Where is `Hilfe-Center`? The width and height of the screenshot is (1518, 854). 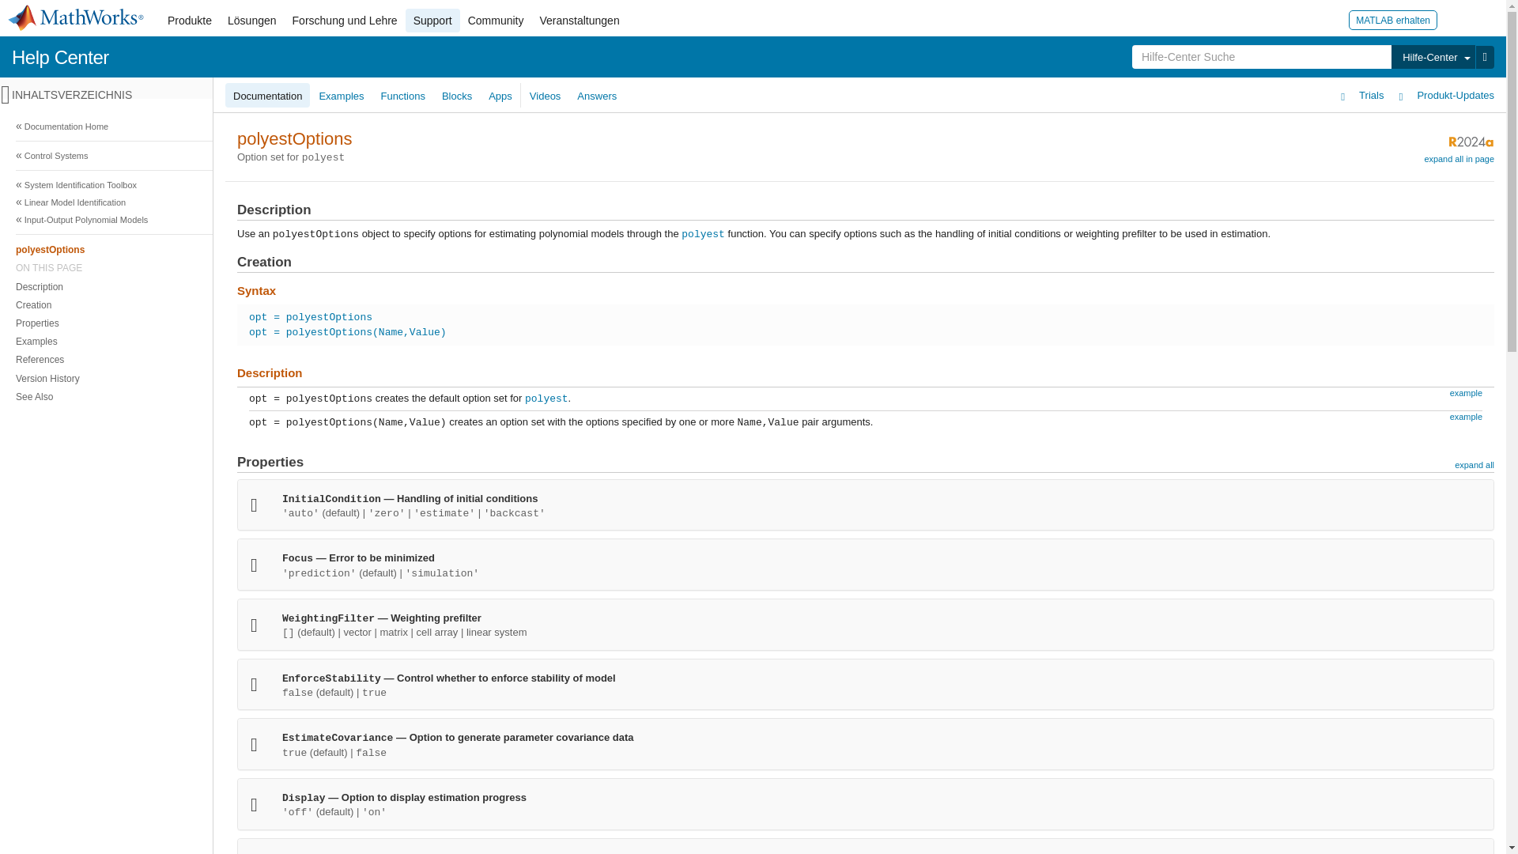
Hilfe-Center is located at coordinates (1433, 57).